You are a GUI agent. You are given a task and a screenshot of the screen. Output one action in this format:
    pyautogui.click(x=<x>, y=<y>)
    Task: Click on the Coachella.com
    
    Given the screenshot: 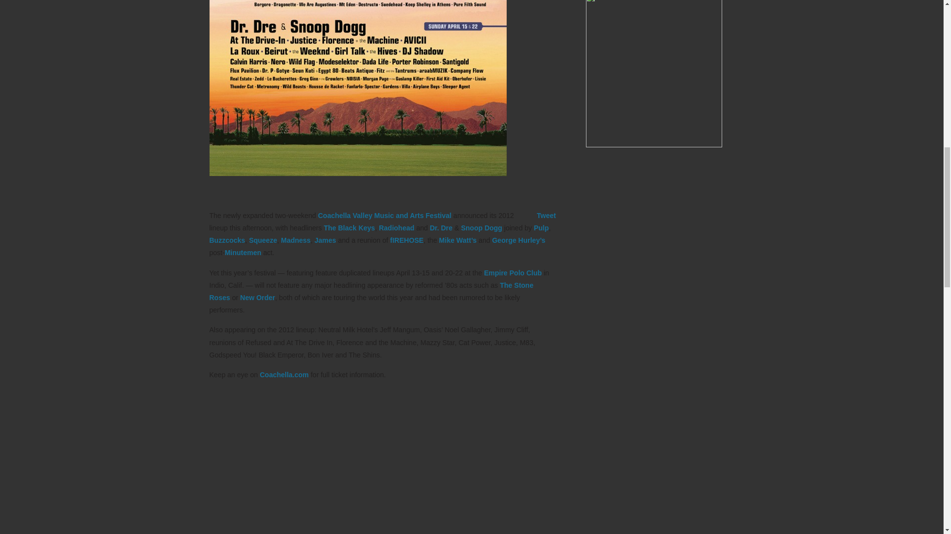 What is the action you would take?
    pyautogui.click(x=284, y=374)
    